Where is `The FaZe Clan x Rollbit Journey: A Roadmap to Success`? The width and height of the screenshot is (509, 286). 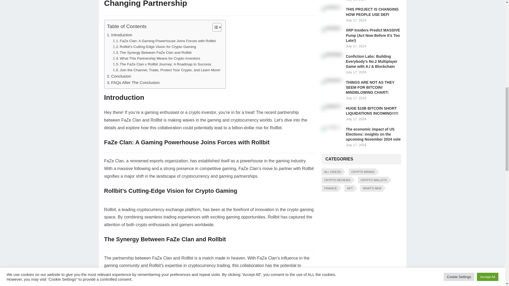
The FaZe Clan x Rollbit Journey: A Roadmap to Success is located at coordinates (162, 64).